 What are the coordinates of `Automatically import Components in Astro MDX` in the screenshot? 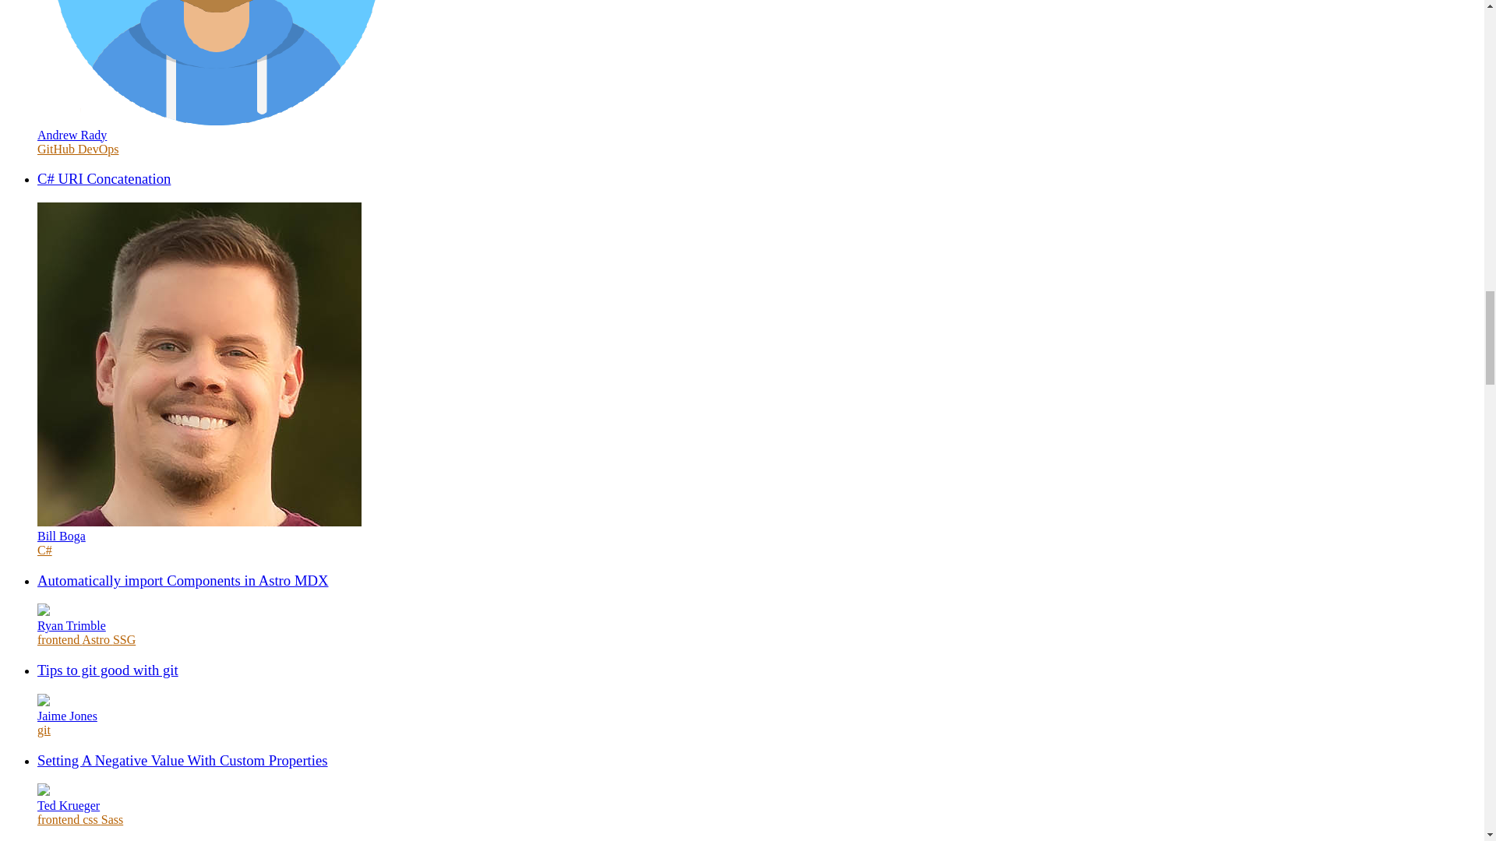 It's located at (183, 581).